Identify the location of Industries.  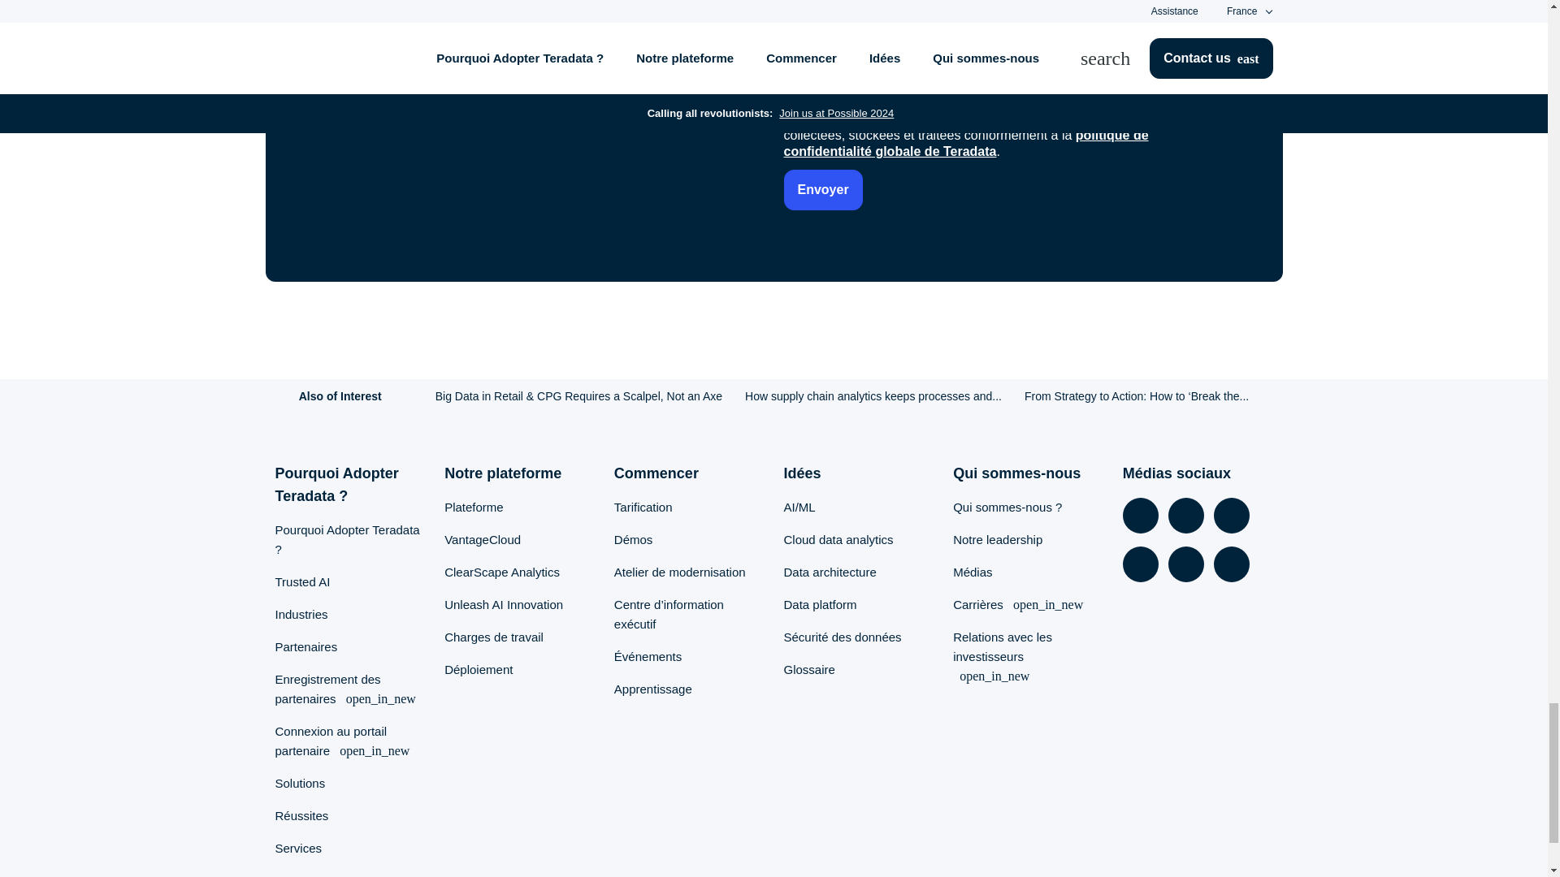
(301, 614).